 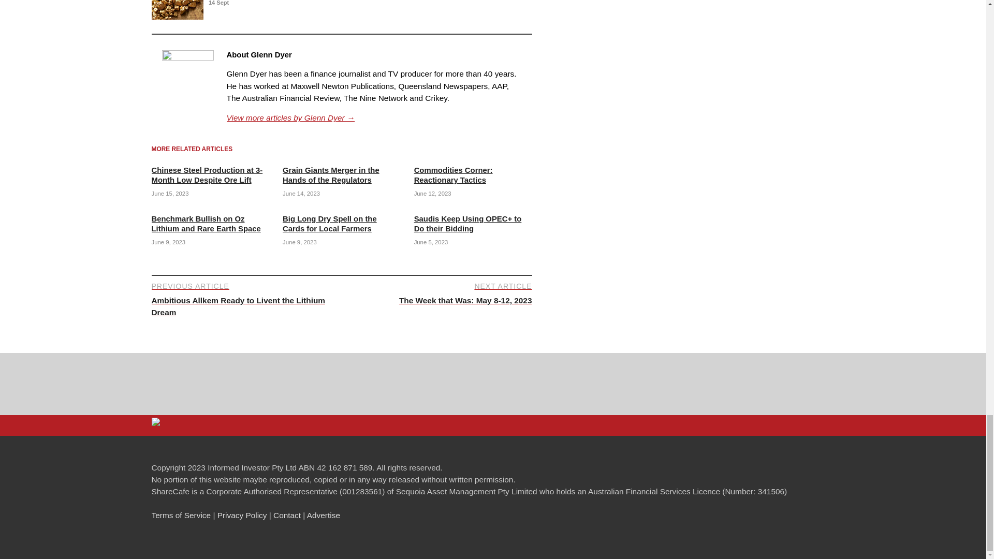 What do you see at coordinates (206, 224) in the screenshot?
I see `Commodities Corner: Reactionary Tactics` at bounding box center [206, 224].